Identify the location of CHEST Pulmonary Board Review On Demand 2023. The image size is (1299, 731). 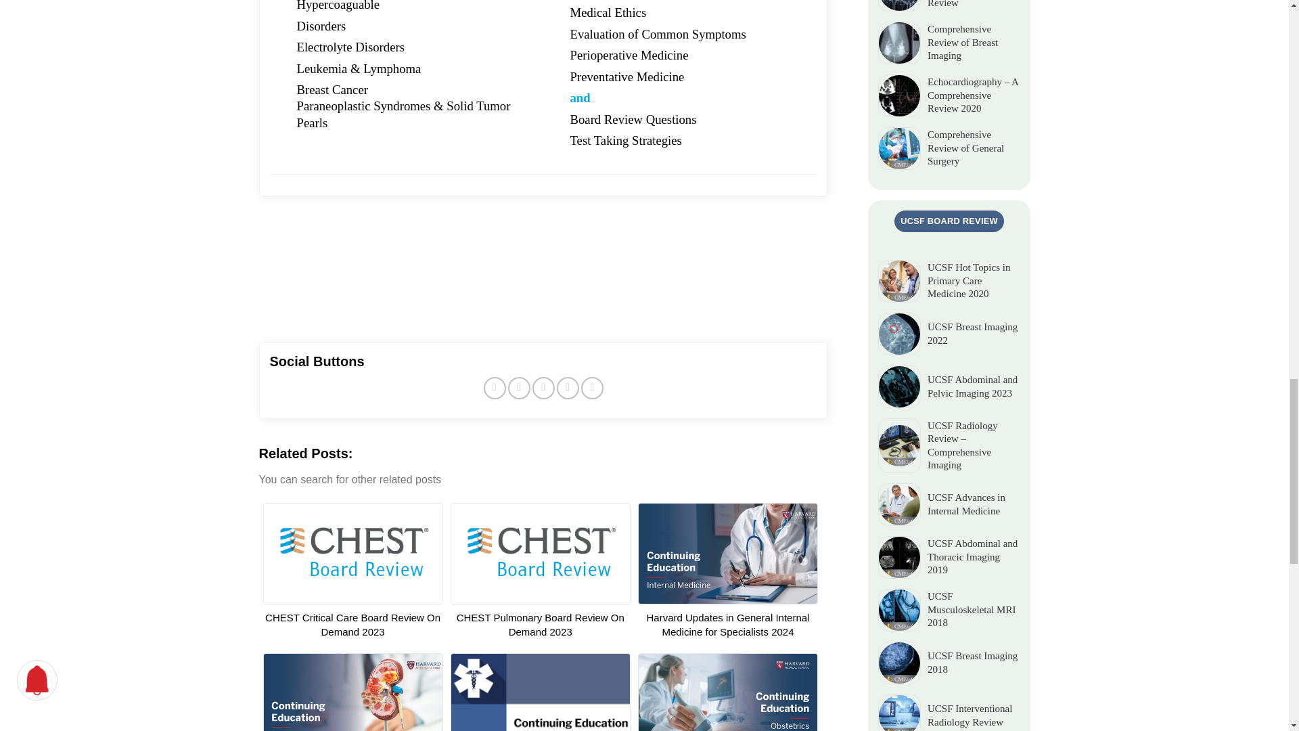
(541, 624).